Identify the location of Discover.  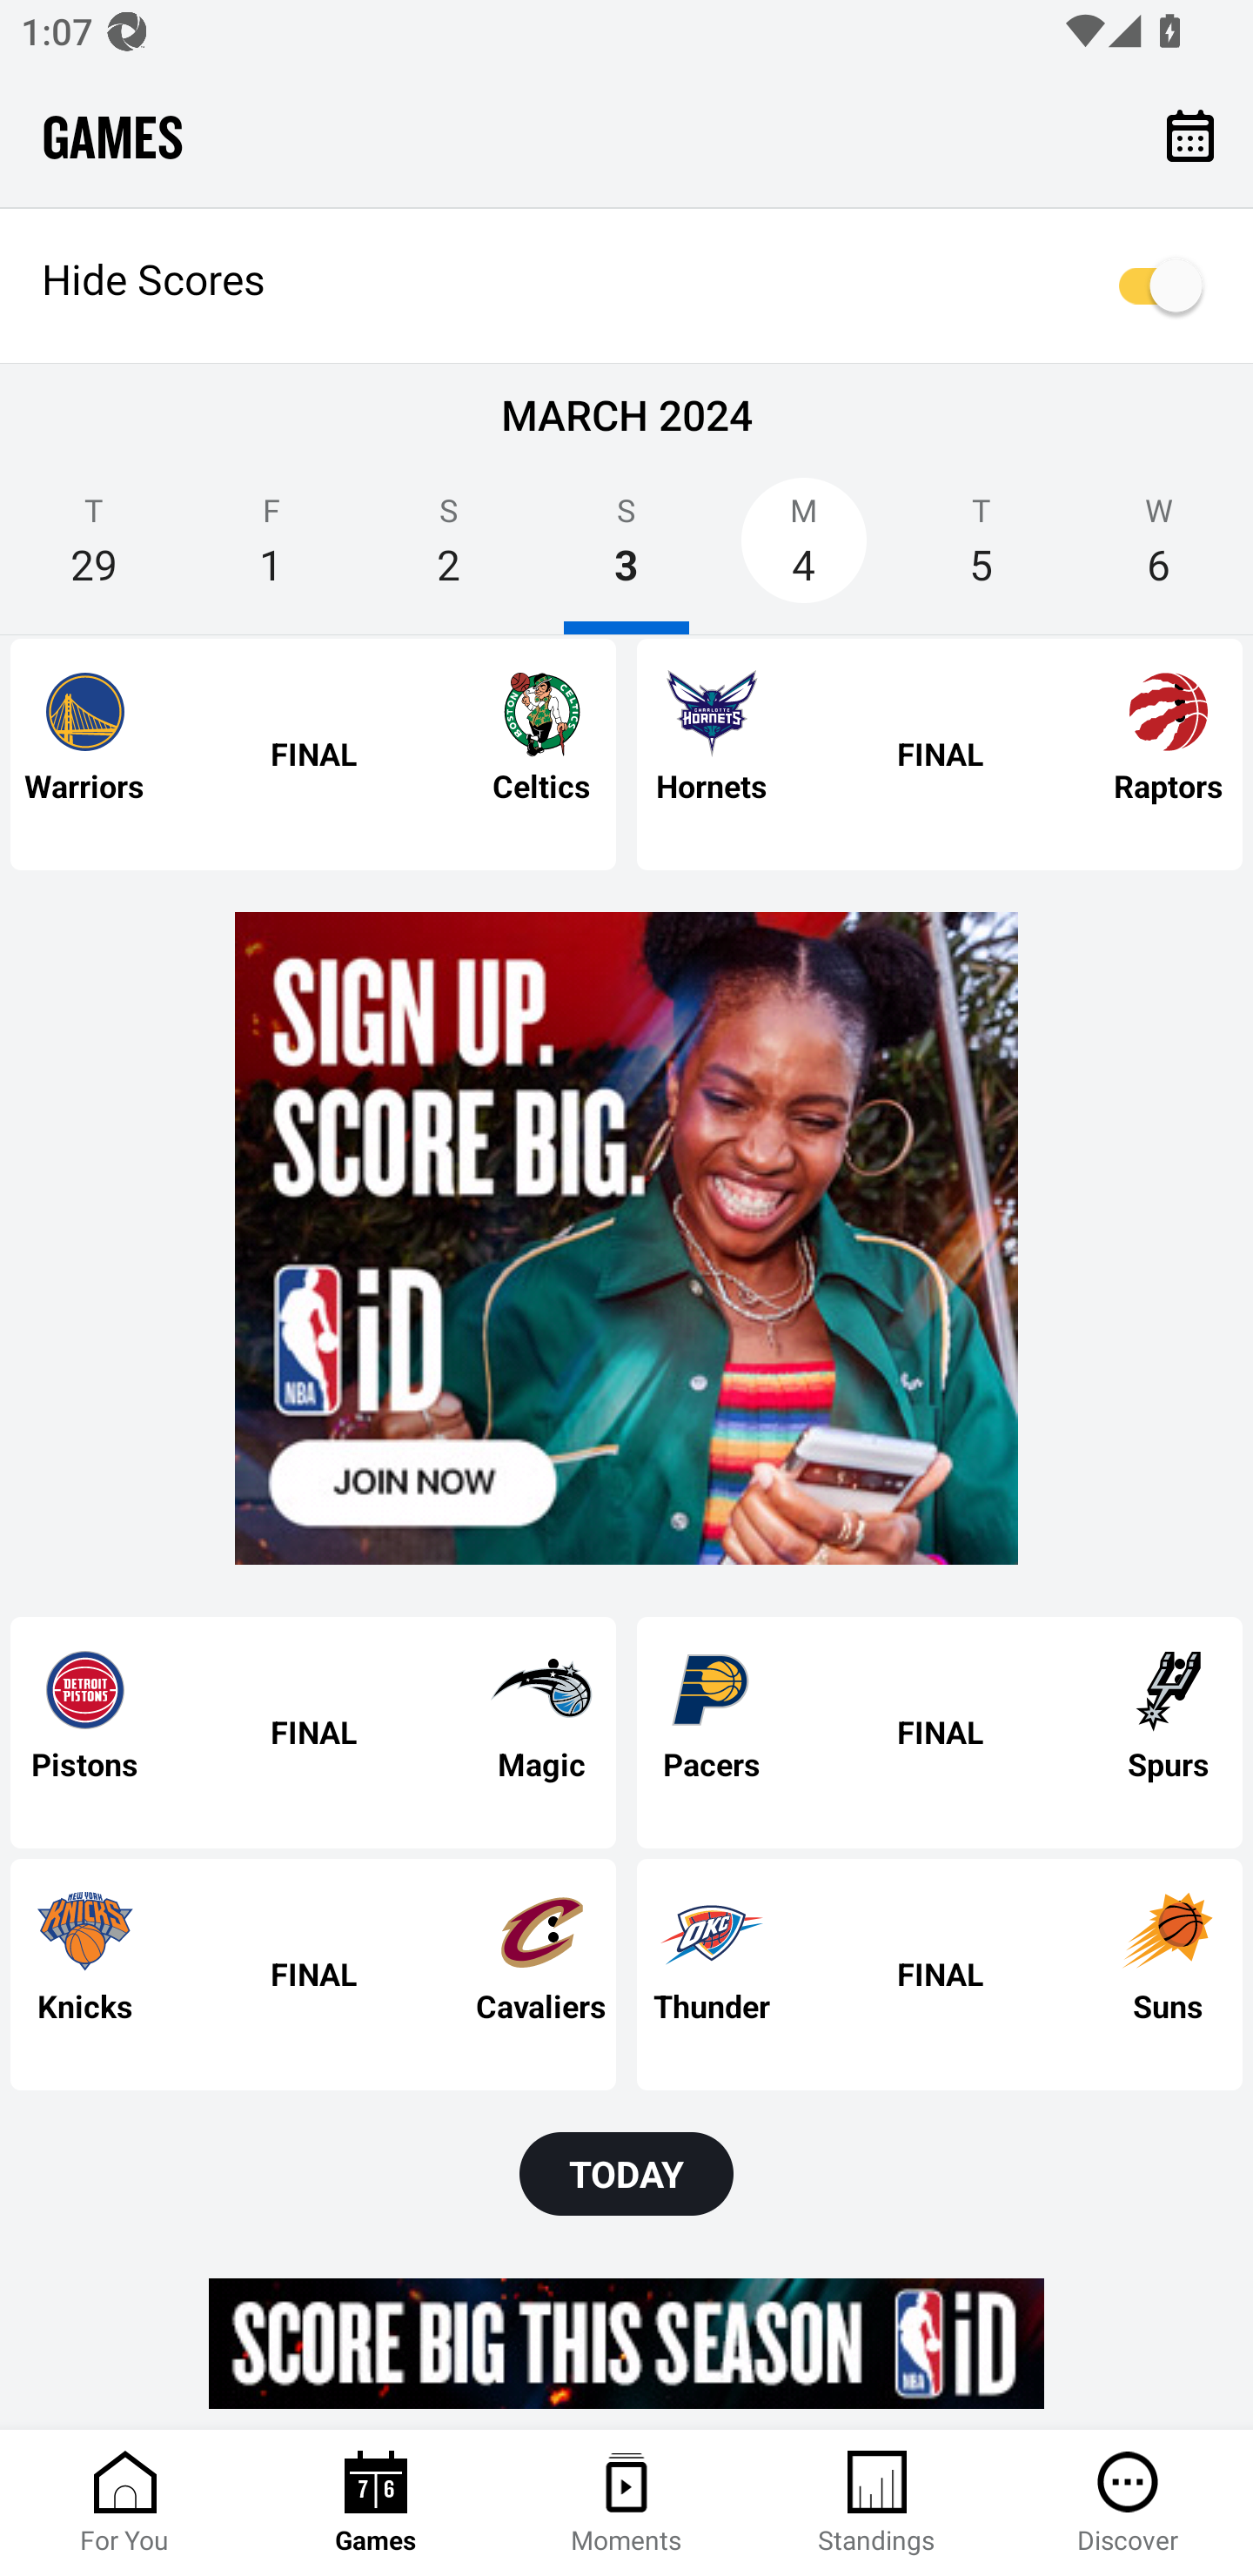
(1128, 2503).